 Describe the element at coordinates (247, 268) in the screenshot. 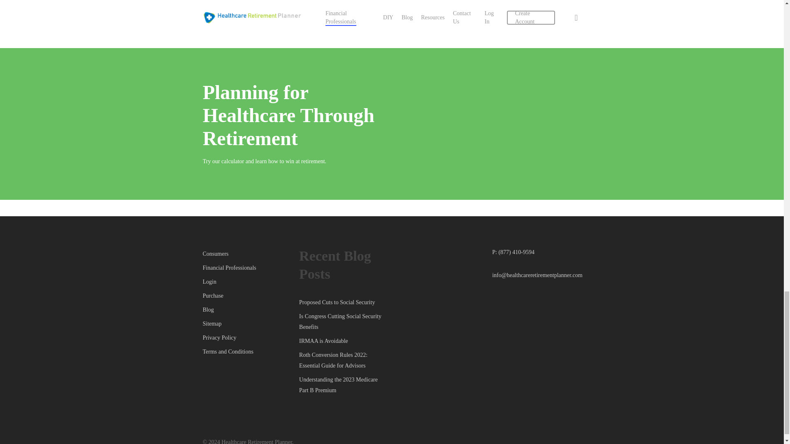

I see `Financial Professionals` at that location.